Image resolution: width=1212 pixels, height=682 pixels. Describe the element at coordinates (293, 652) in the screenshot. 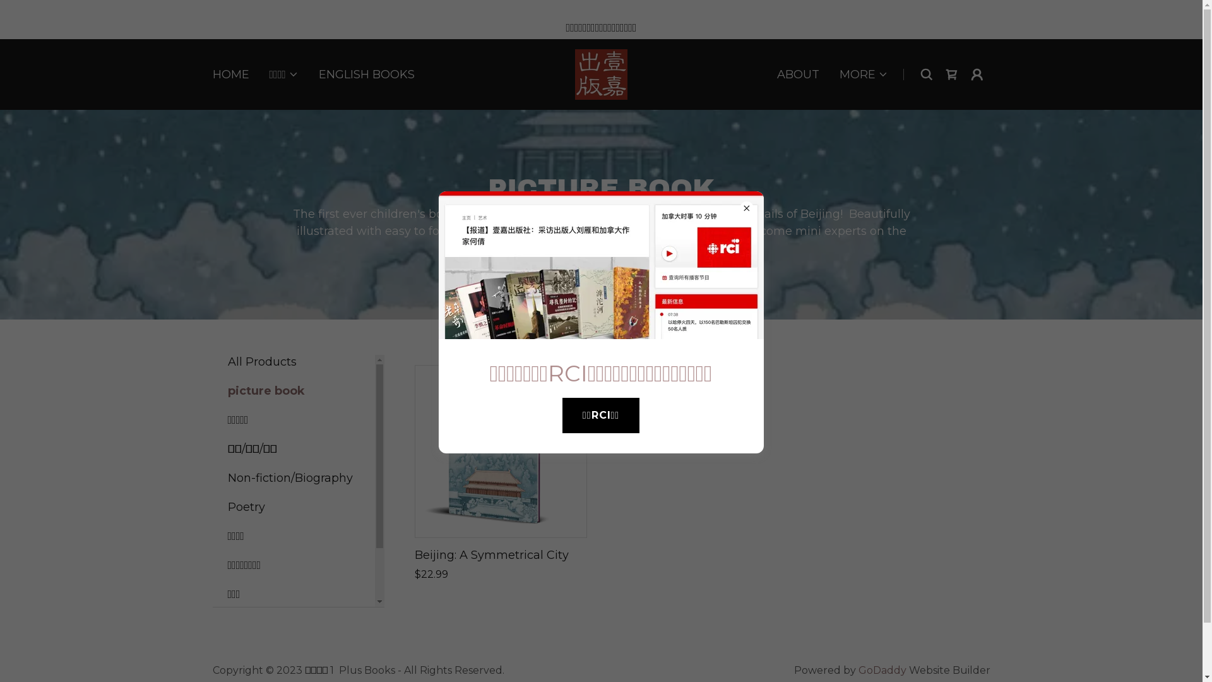

I see `Chinese culture` at that location.